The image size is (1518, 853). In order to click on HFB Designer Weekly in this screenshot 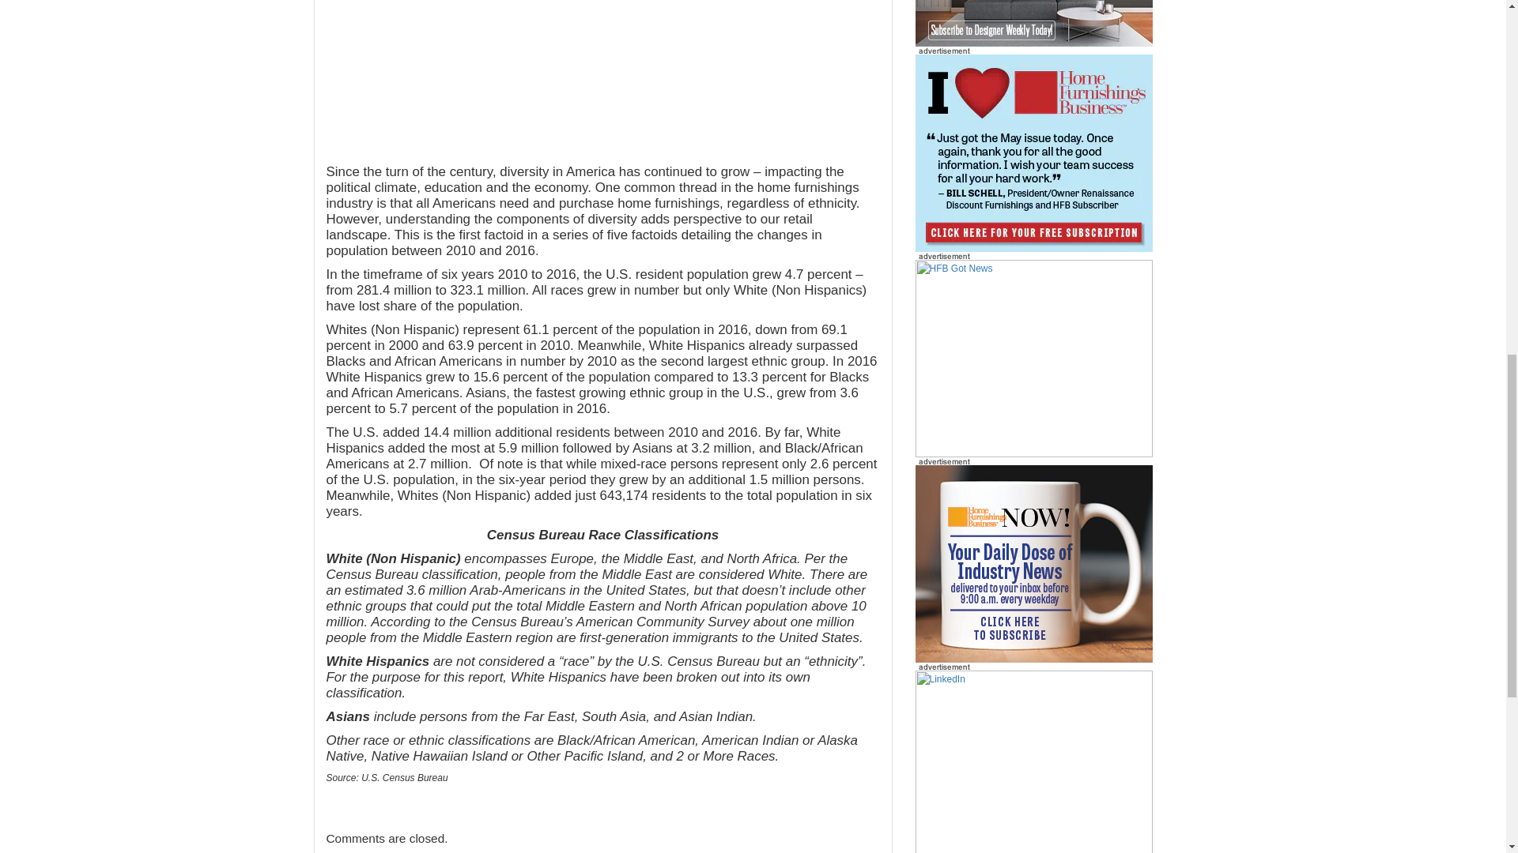, I will do `click(1033, 24)`.